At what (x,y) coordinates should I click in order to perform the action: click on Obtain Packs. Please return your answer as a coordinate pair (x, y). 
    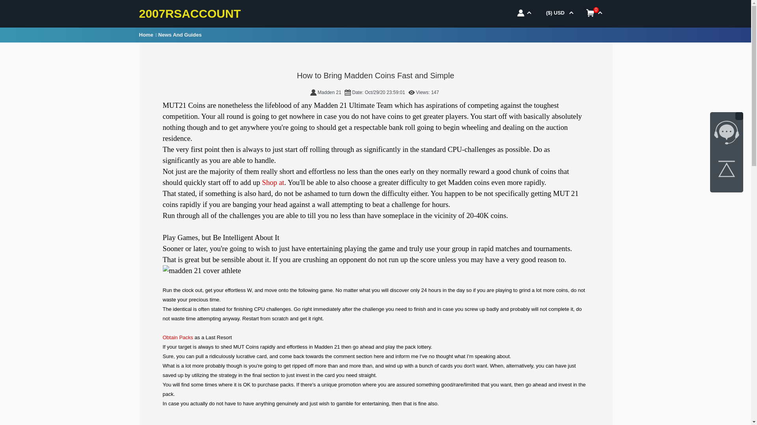
    Looking at the image, I should click on (177, 338).